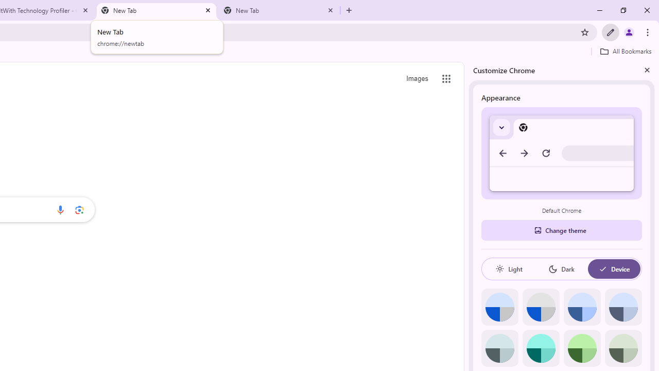  I want to click on Device, so click(614, 269).